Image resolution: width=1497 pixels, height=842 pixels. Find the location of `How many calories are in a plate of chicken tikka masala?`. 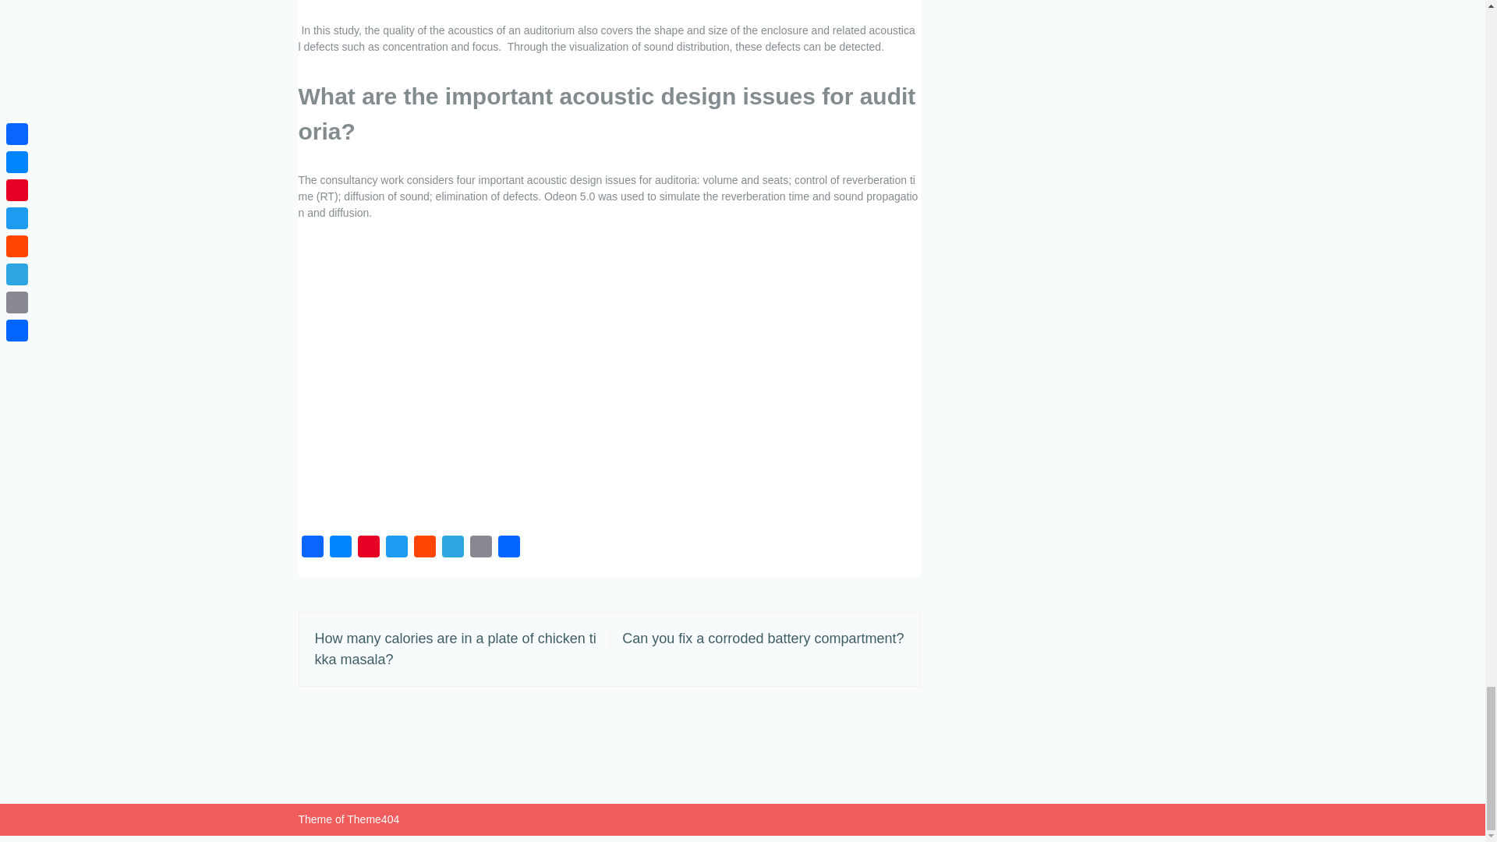

How many calories are in a plate of chicken tikka masala? is located at coordinates (455, 649).